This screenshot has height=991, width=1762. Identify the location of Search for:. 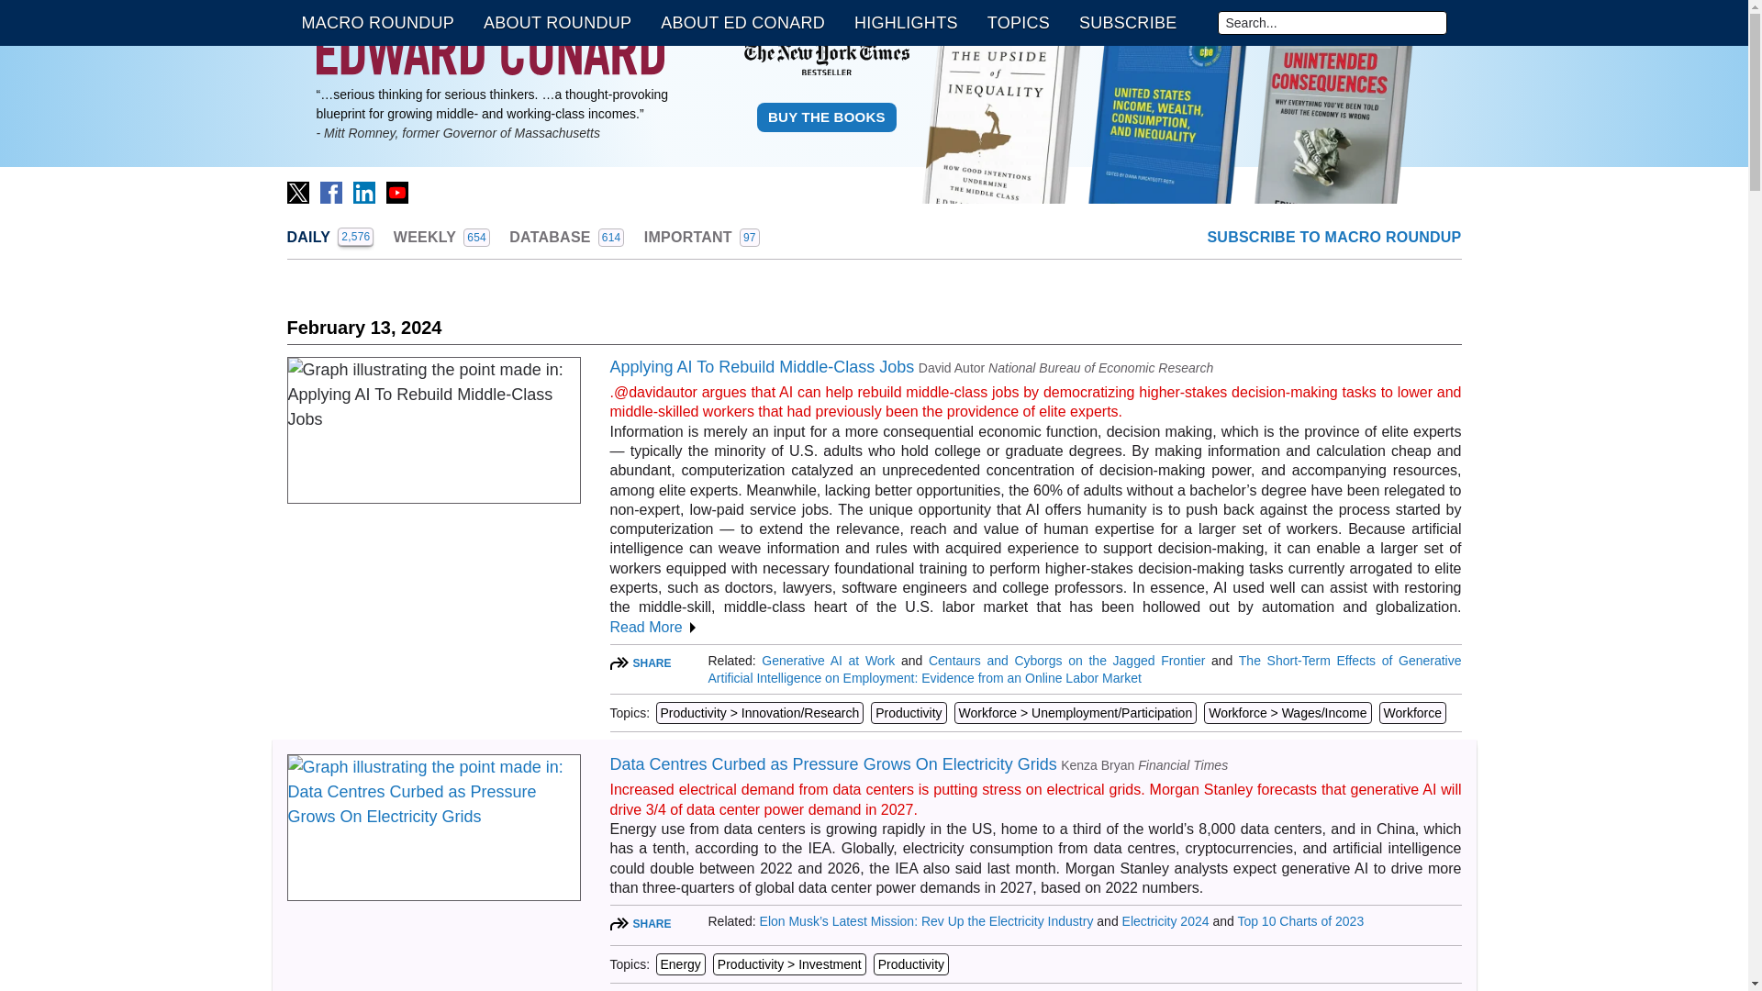
(489, 52).